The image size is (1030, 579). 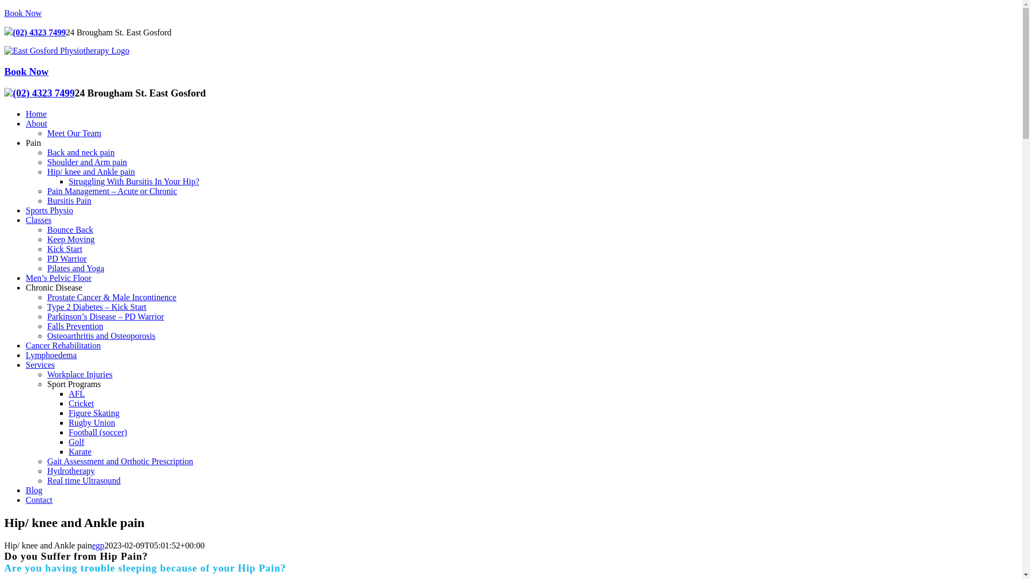 I want to click on Skip to content, so click(x=4, y=9).